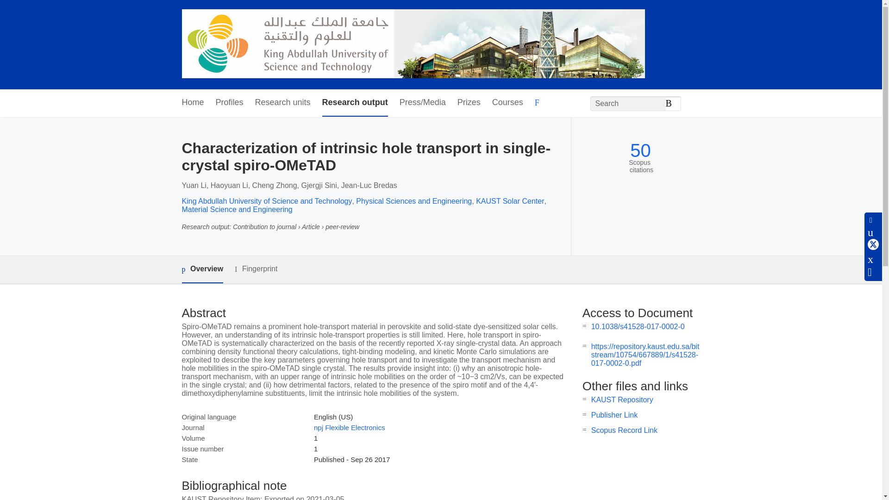  Describe the element at coordinates (282, 103) in the screenshot. I see `Research units` at that location.